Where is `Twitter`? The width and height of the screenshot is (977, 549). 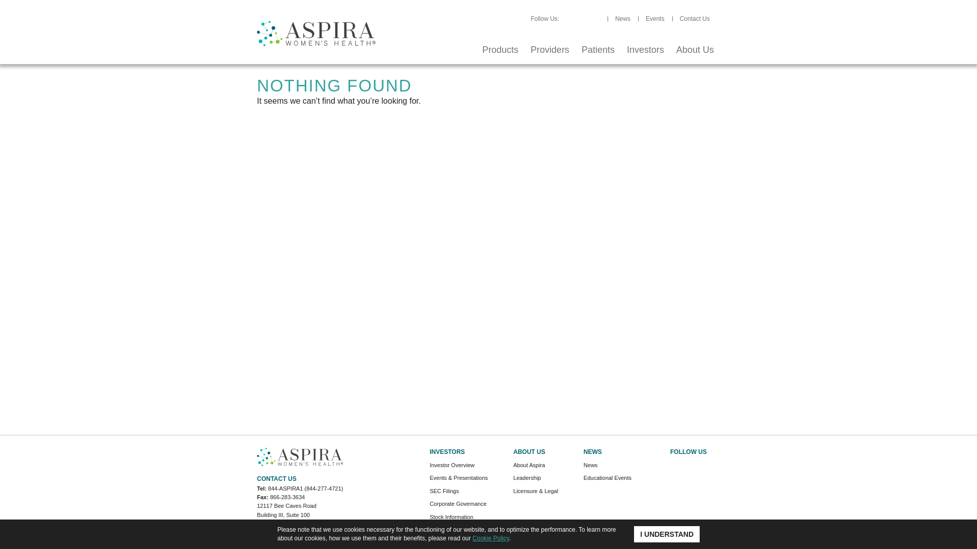
Twitter is located at coordinates (598, 50).